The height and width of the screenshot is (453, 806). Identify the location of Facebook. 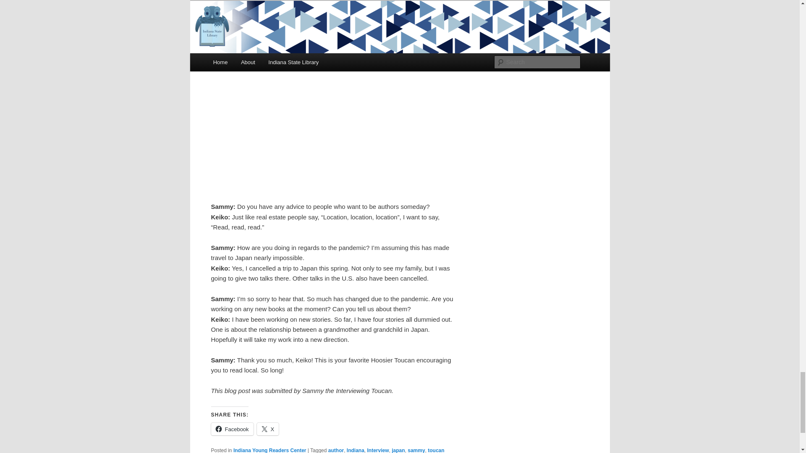
(232, 429).